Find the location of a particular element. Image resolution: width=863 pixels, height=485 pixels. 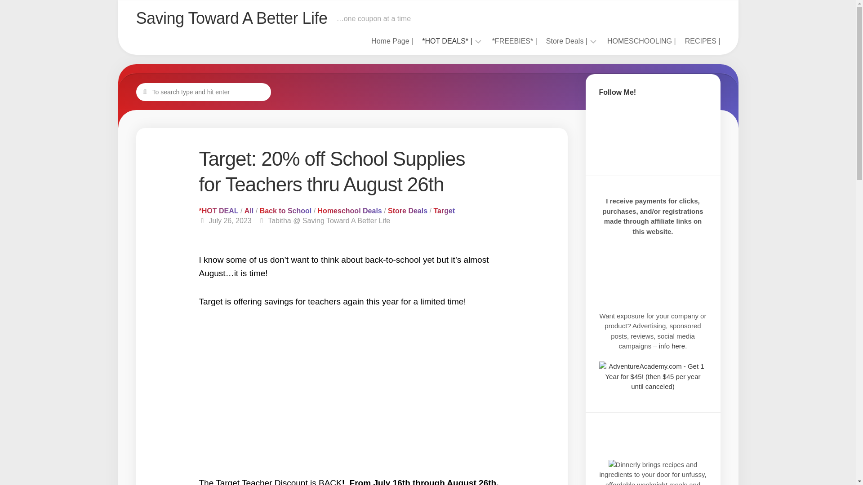

All is located at coordinates (249, 211).